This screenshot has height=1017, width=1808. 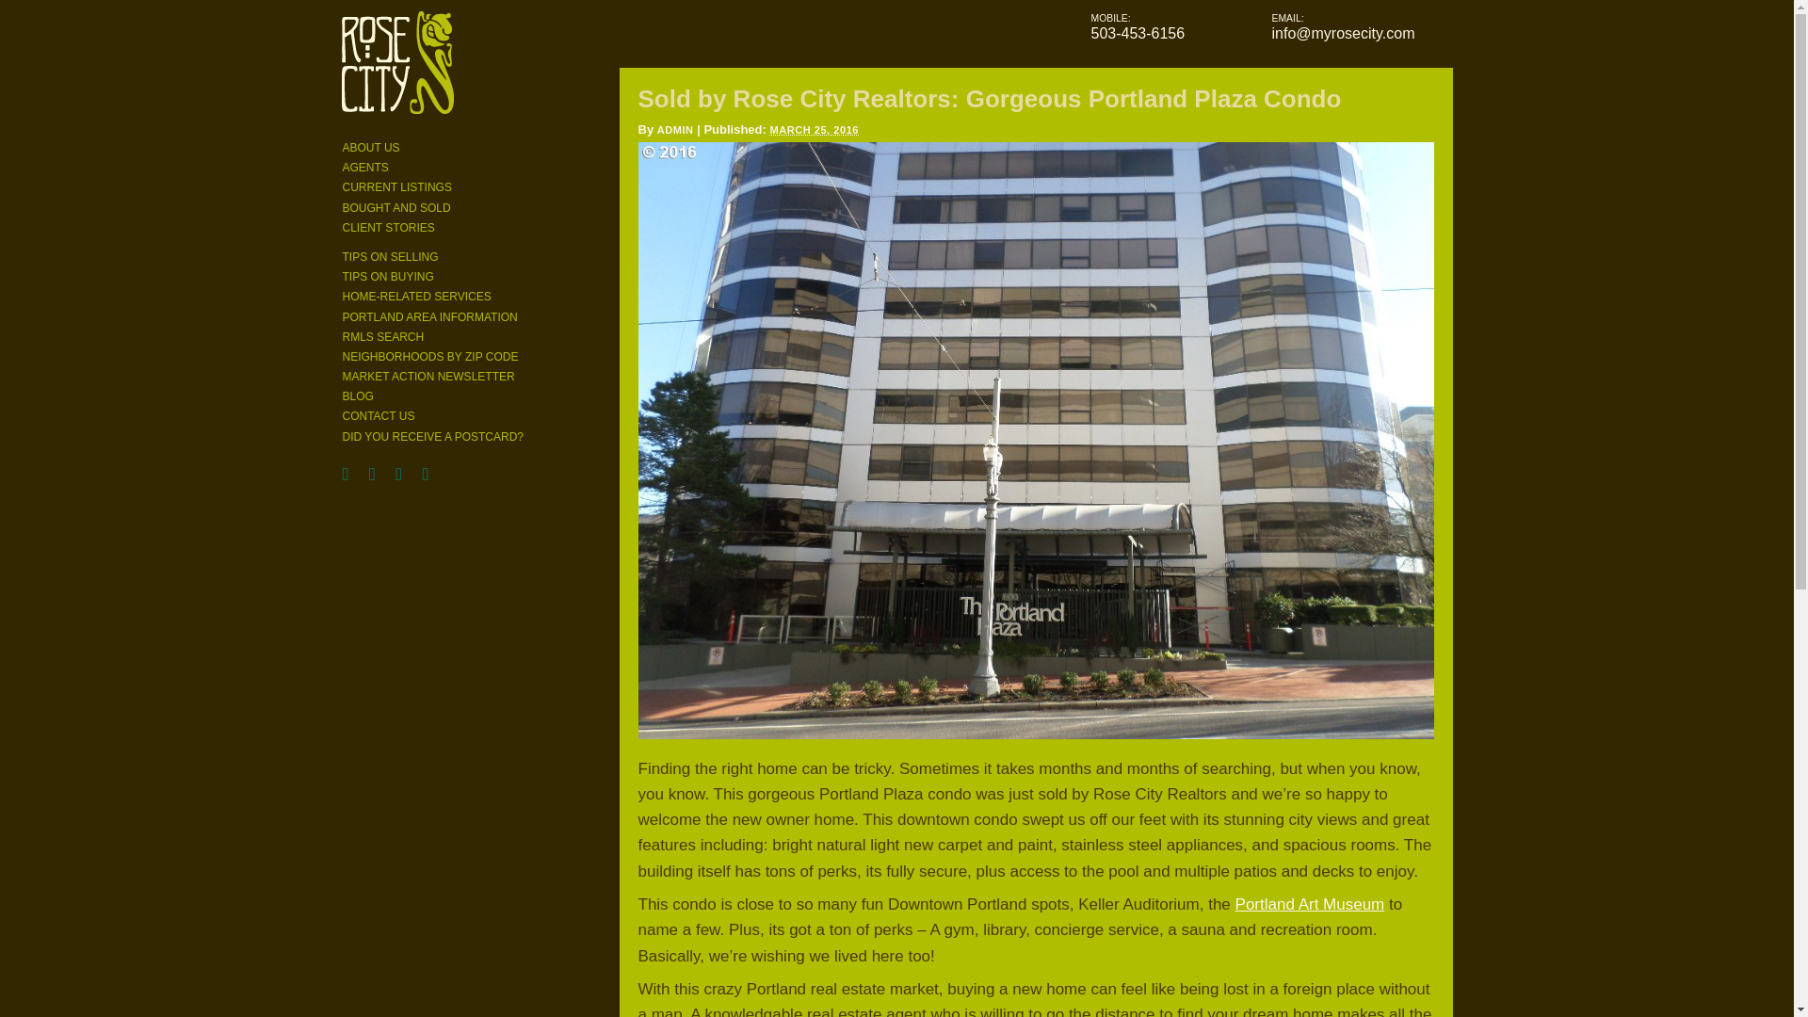 What do you see at coordinates (358, 395) in the screenshot?
I see `BLOG` at bounding box center [358, 395].